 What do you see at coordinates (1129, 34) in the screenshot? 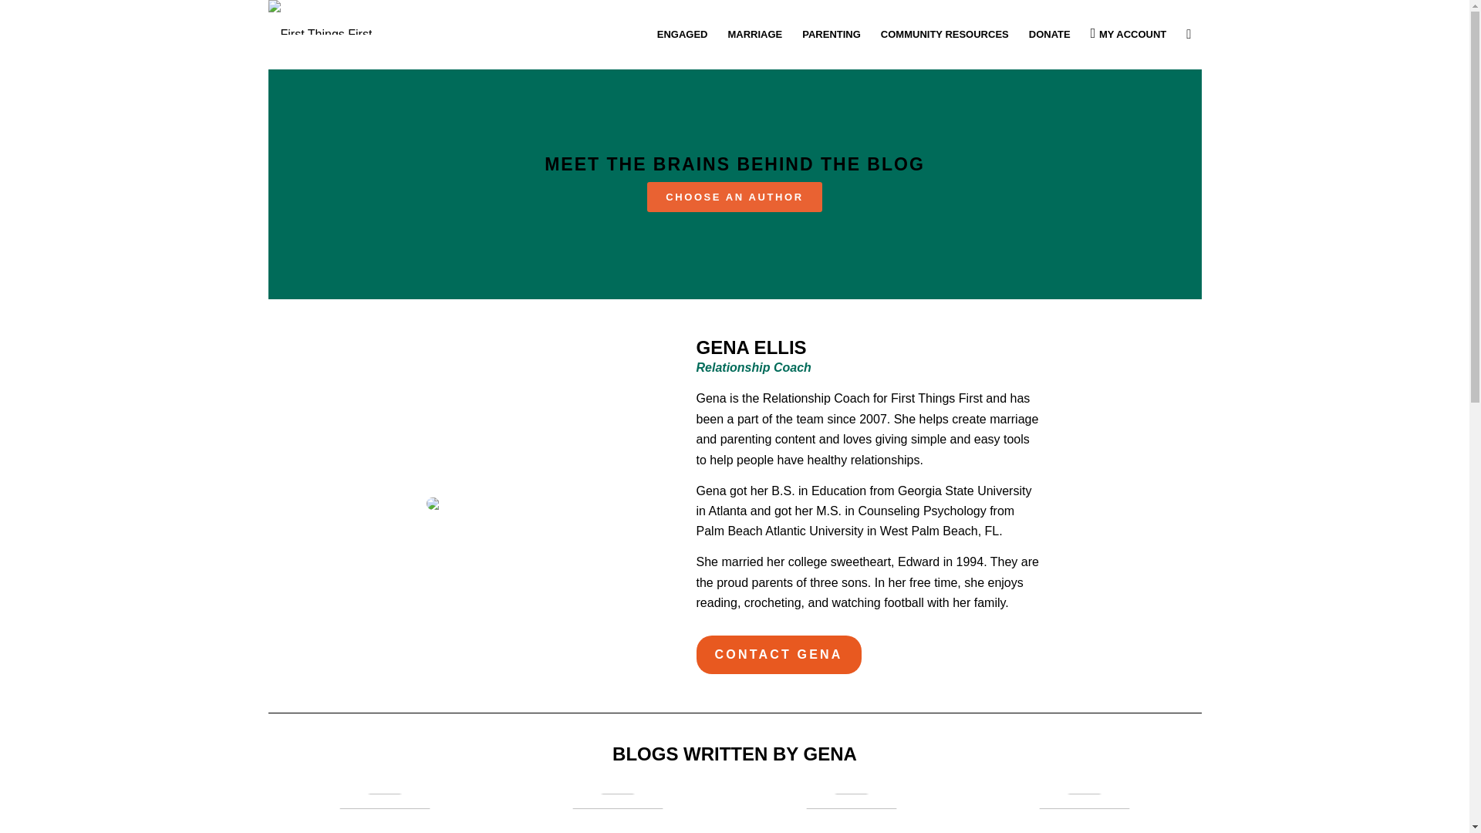
I see `MY ACCOUNT` at bounding box center [1129, 34].